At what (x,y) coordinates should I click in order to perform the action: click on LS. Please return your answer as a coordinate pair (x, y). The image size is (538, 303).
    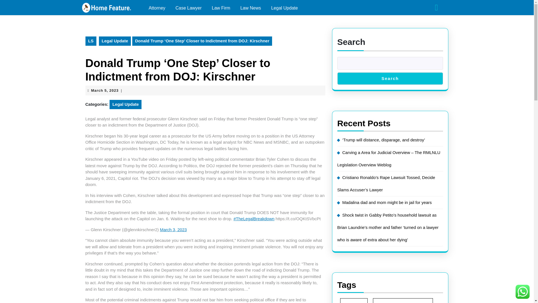
    Looking at the image, I should click on (403, 300).